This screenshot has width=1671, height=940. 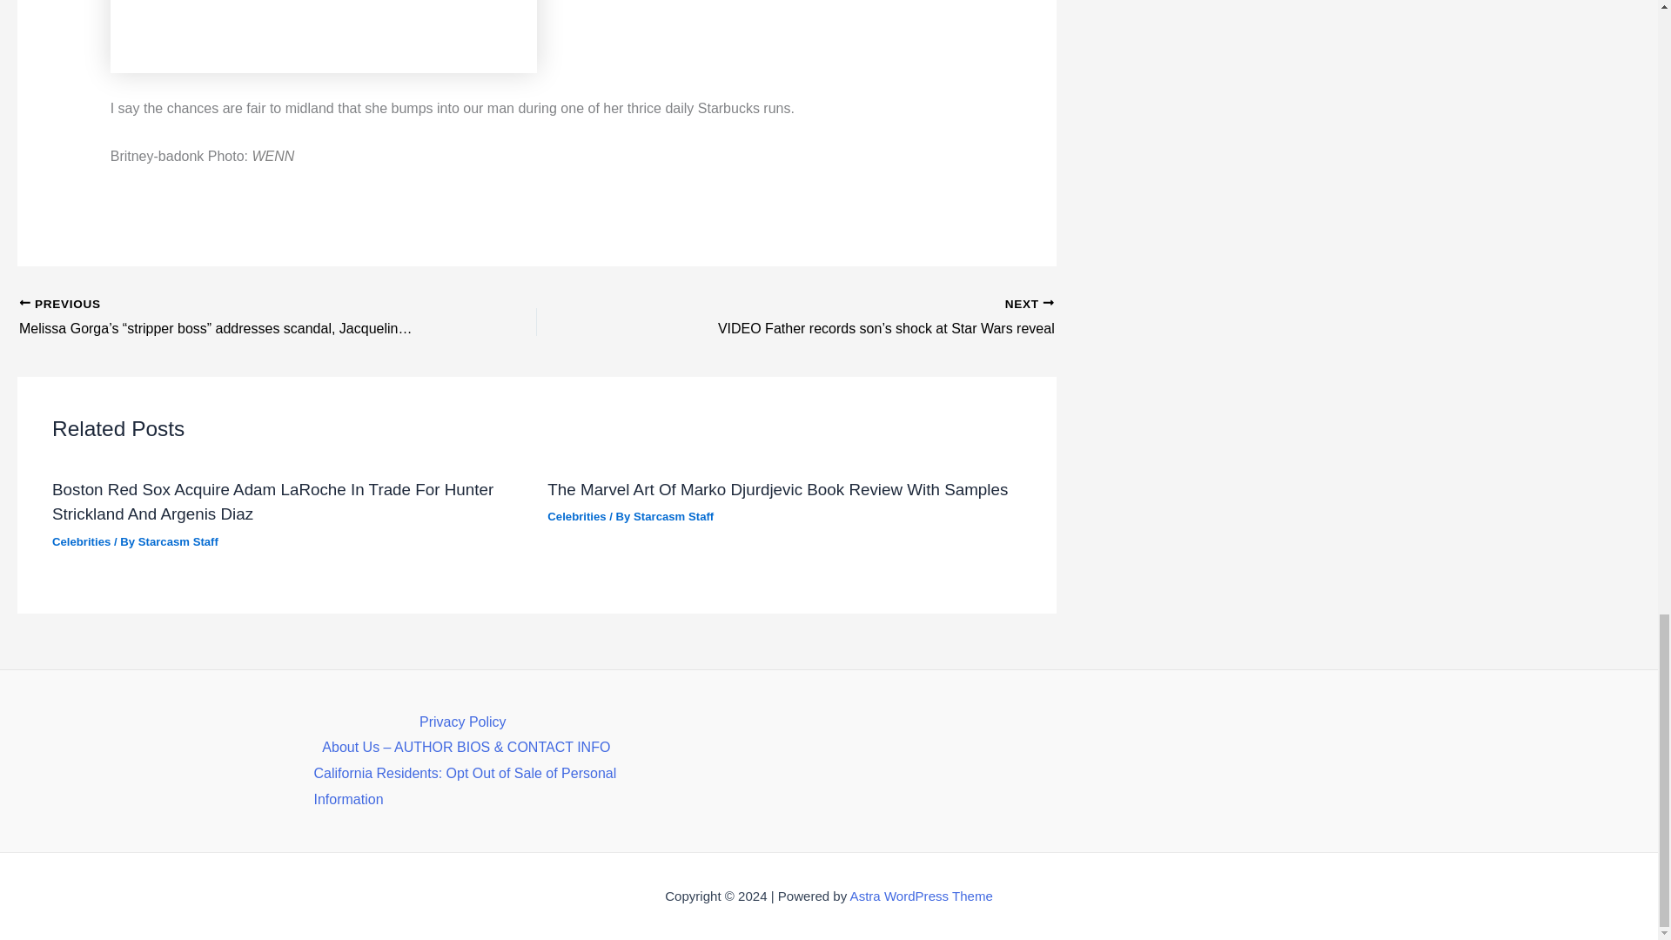 What do you see at coordinates (846, 319) in the screenshot?
I see `VIDEO Father records son's shock at Star Wars reveal` at bounding box center [846, 319].